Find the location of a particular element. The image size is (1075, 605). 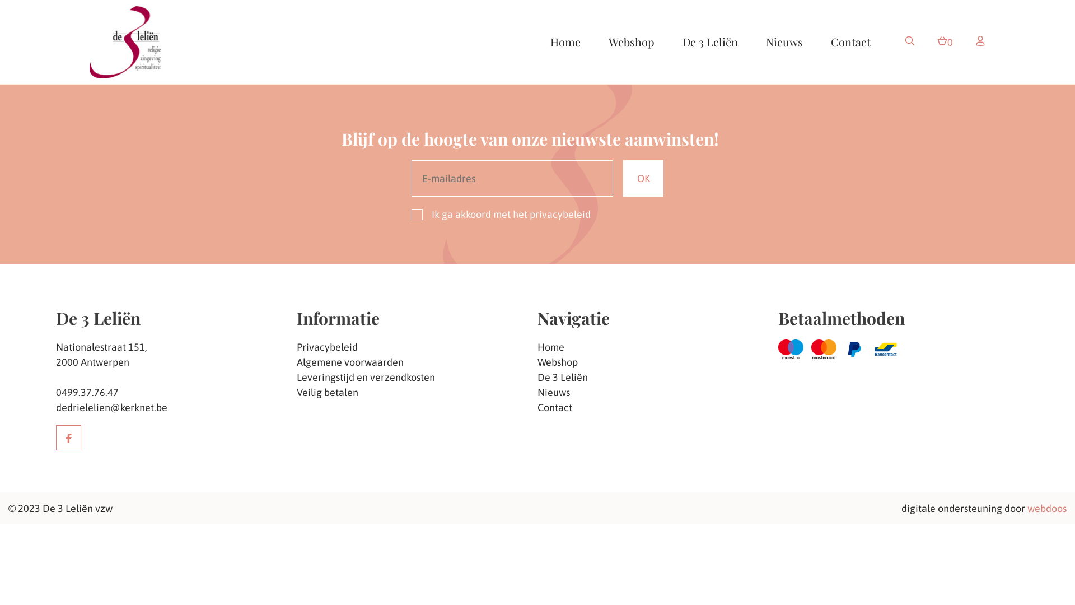

Veilig betalen is located at coordinates (417, 392).